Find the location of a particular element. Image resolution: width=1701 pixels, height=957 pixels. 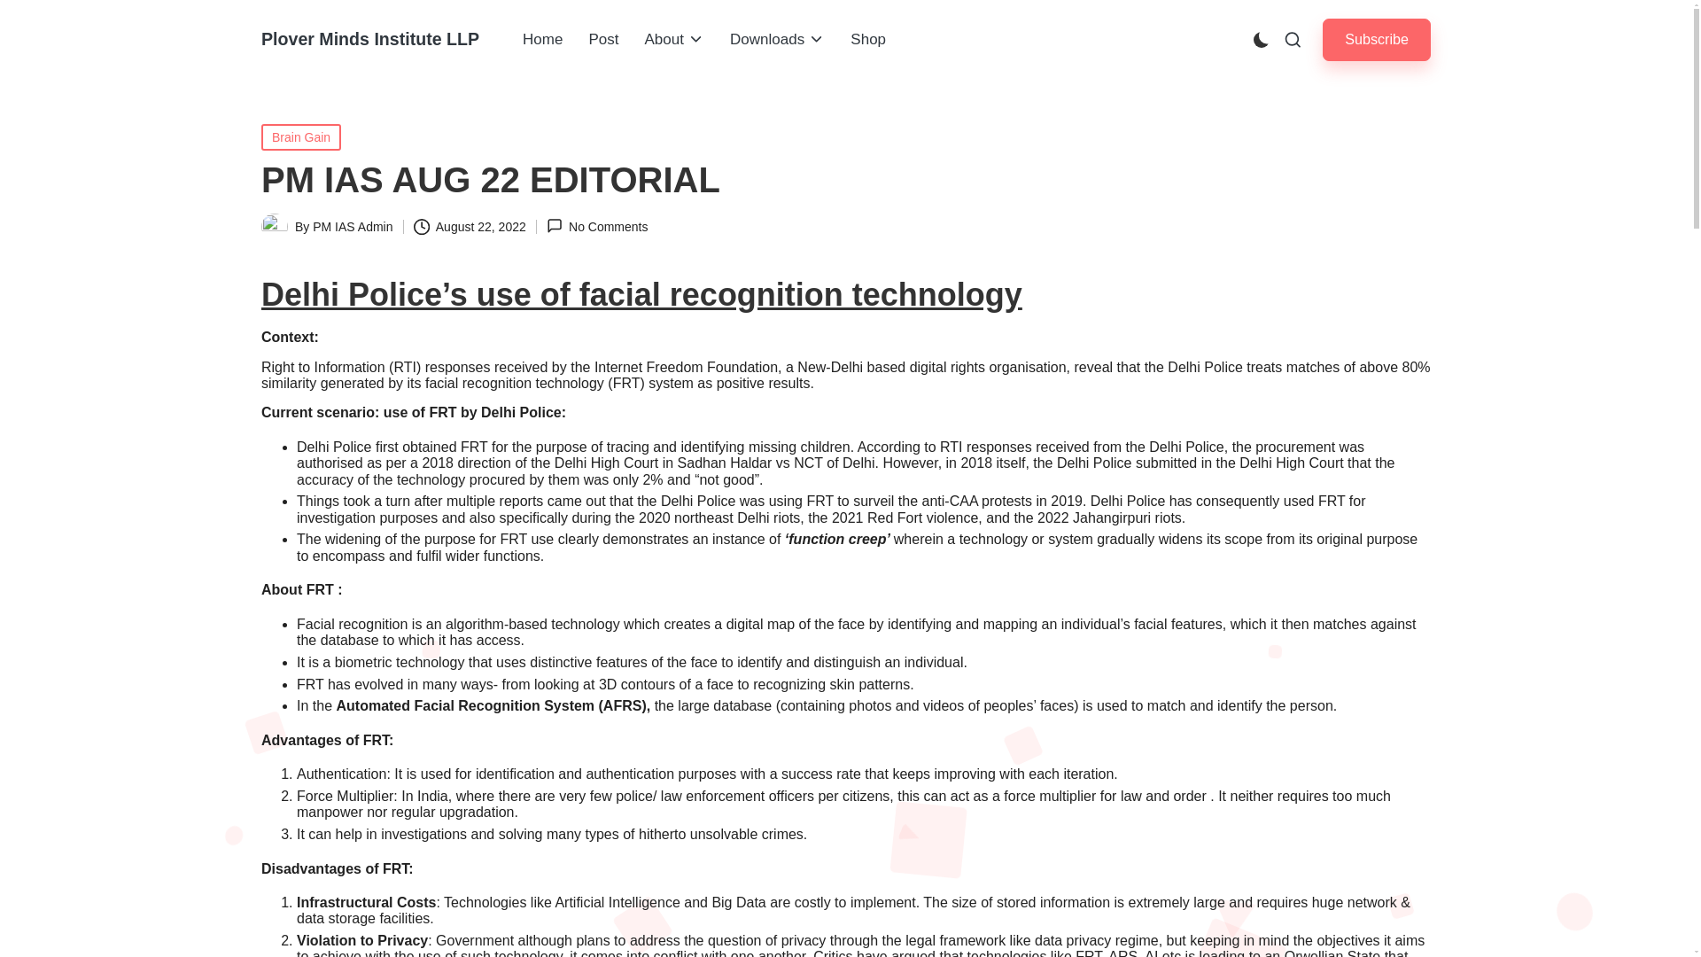

Brain Gain is located at coordinates (301, 136).